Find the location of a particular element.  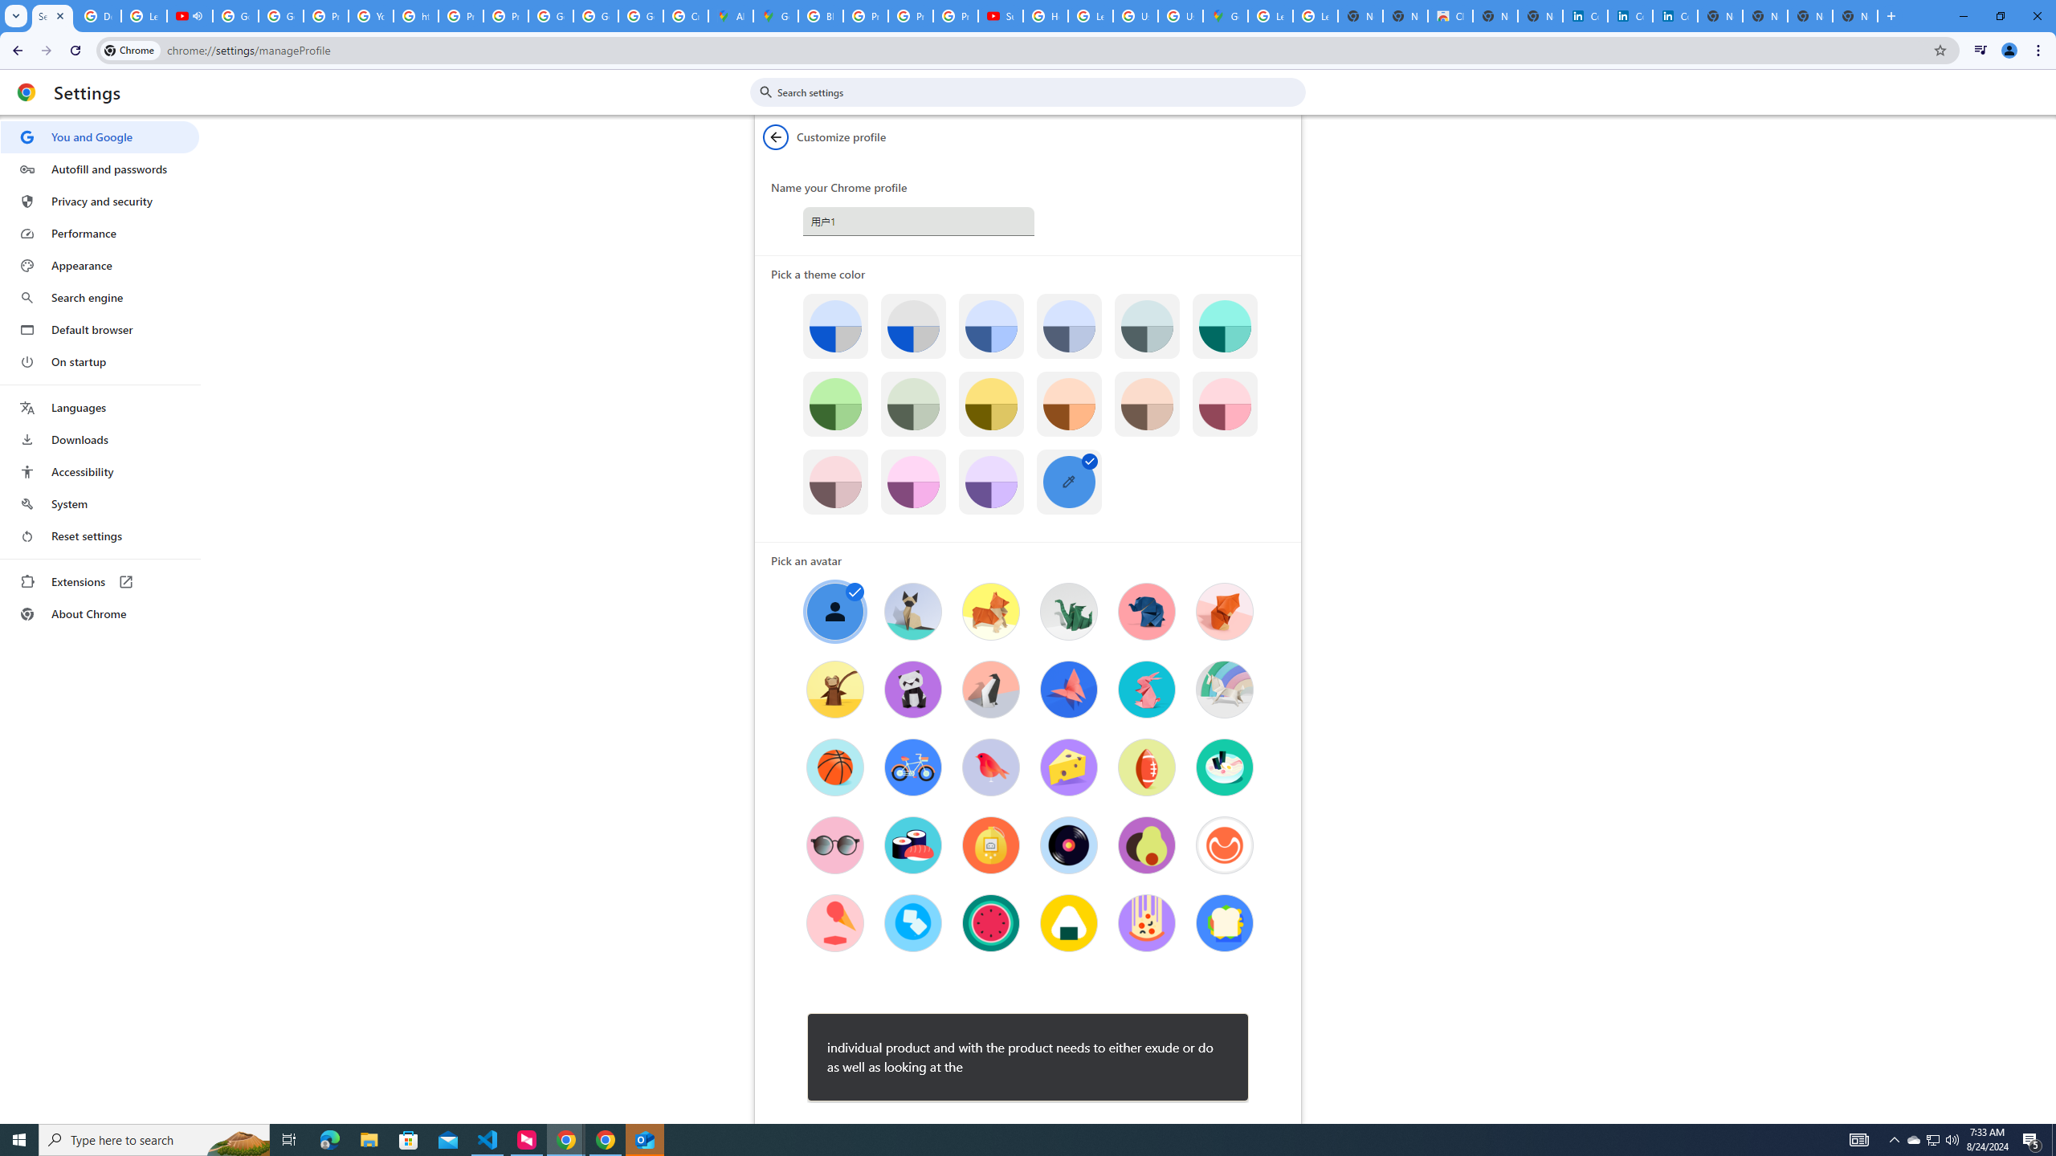

Autofill and passwords is located at coordinates (100, 169).